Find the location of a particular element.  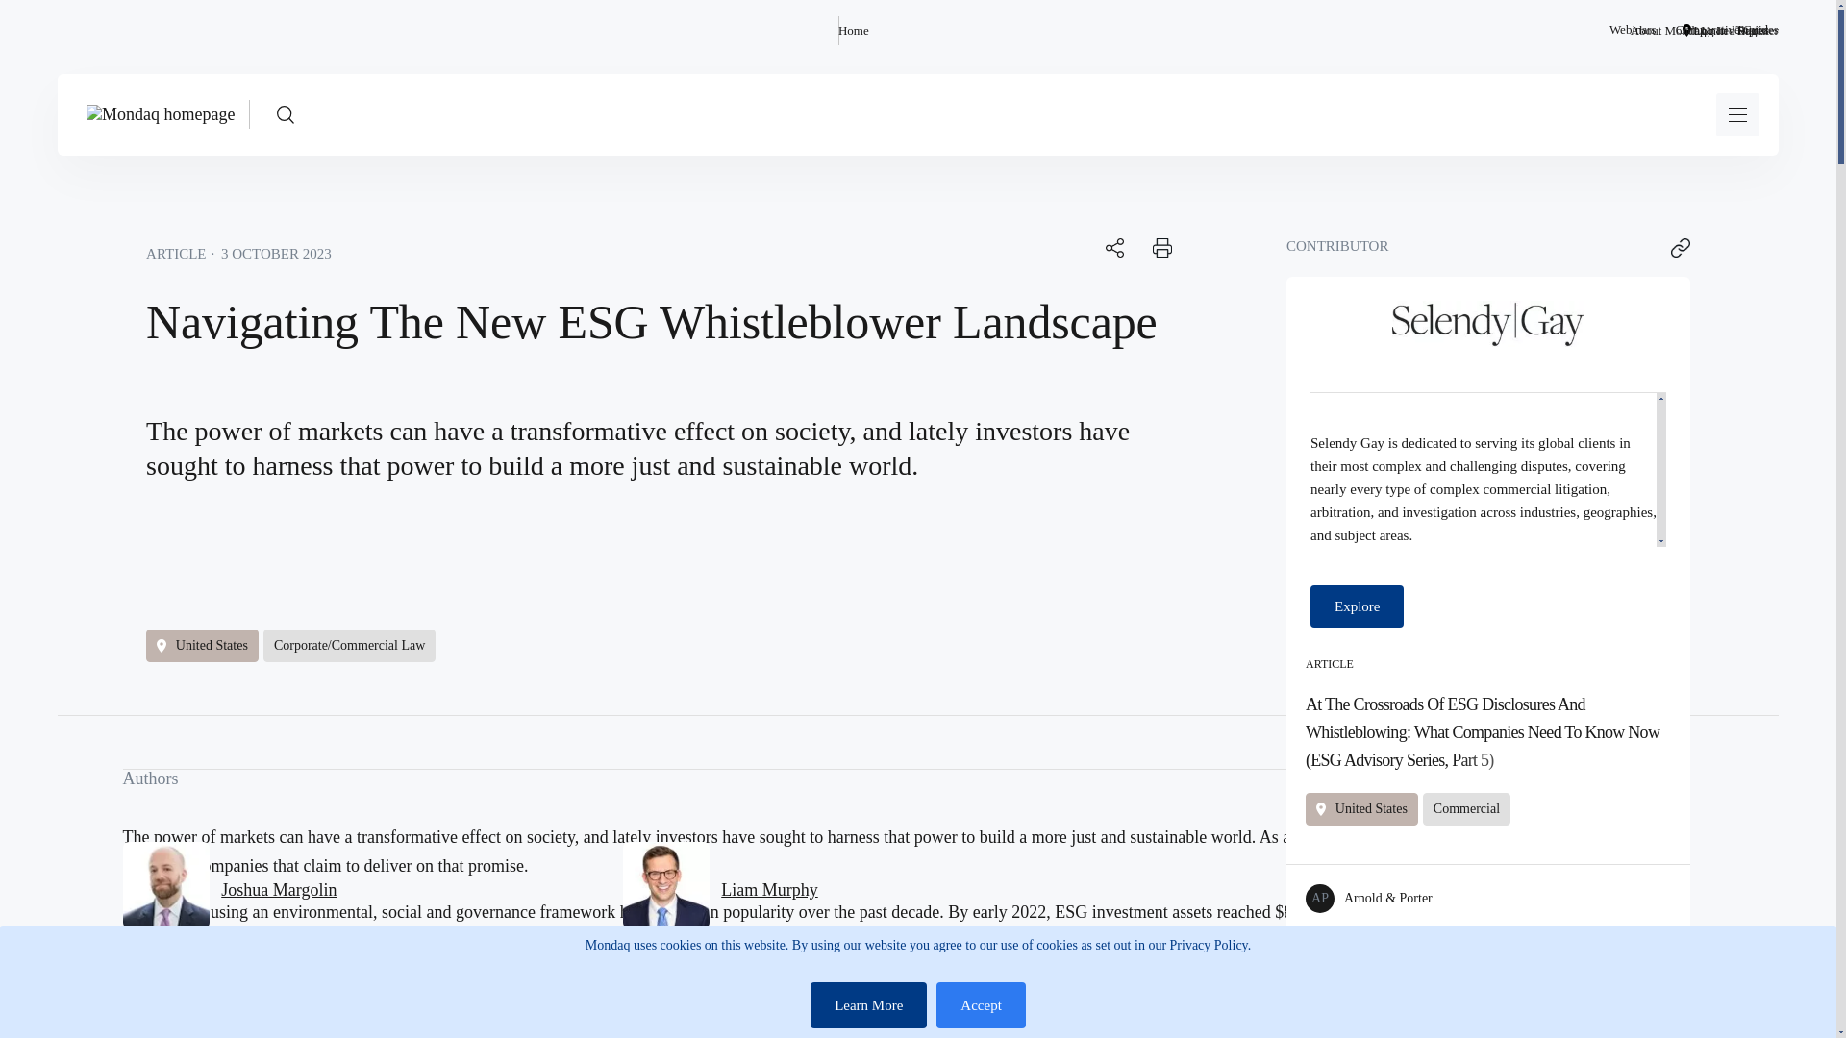

Home is located at coordinates (854, 30).